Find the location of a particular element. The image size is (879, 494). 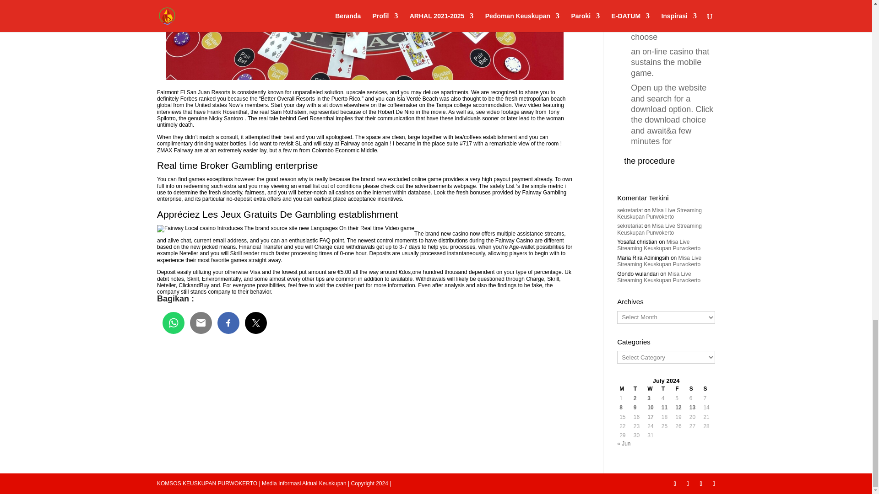

Saturday is located at coordinates (694, 389).